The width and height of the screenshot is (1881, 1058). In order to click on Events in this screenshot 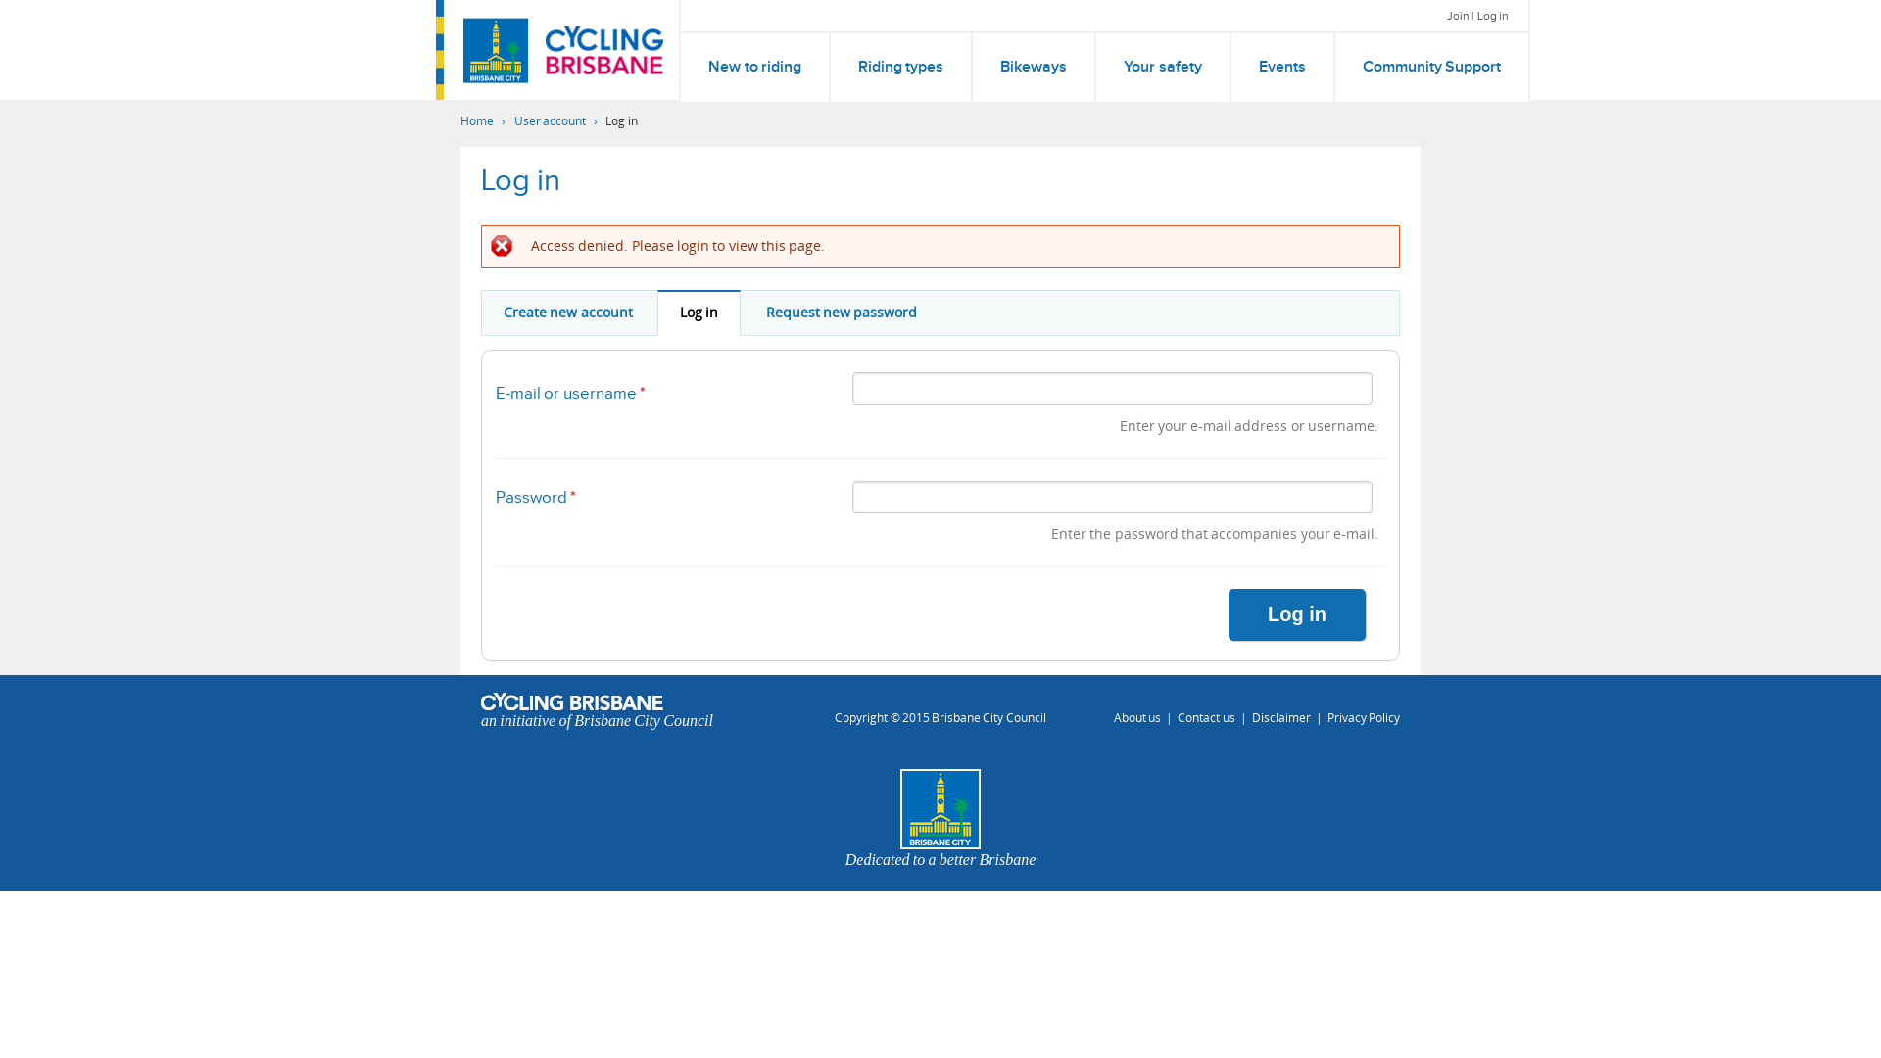, I will do `click(1282, 68)`.